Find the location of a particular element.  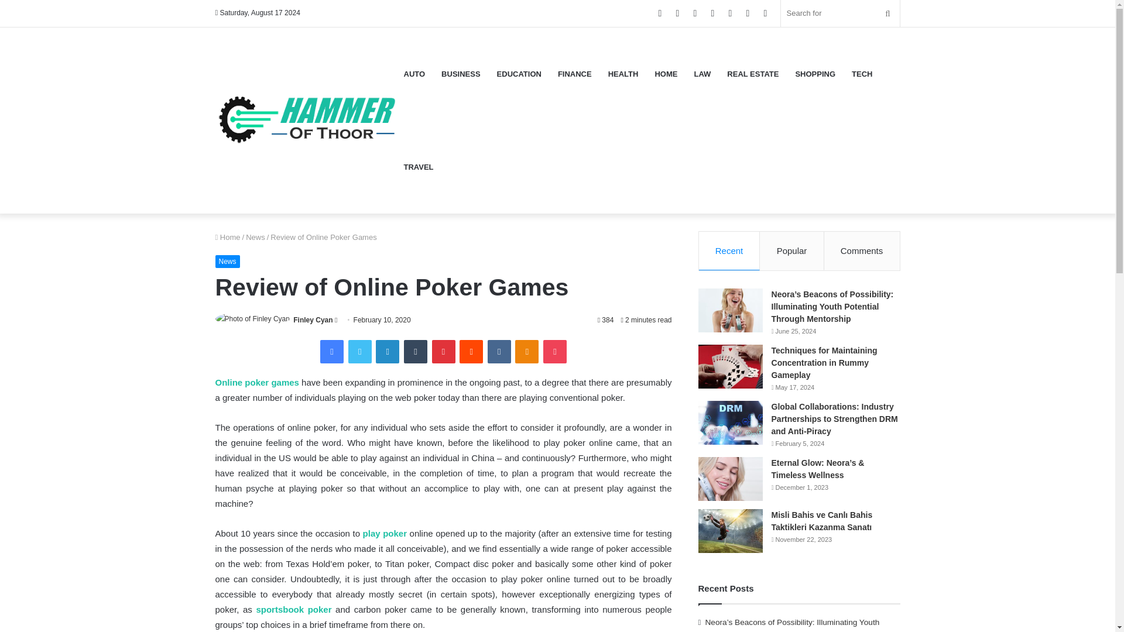

Finley Cyan is located at coordinates (313, 320).